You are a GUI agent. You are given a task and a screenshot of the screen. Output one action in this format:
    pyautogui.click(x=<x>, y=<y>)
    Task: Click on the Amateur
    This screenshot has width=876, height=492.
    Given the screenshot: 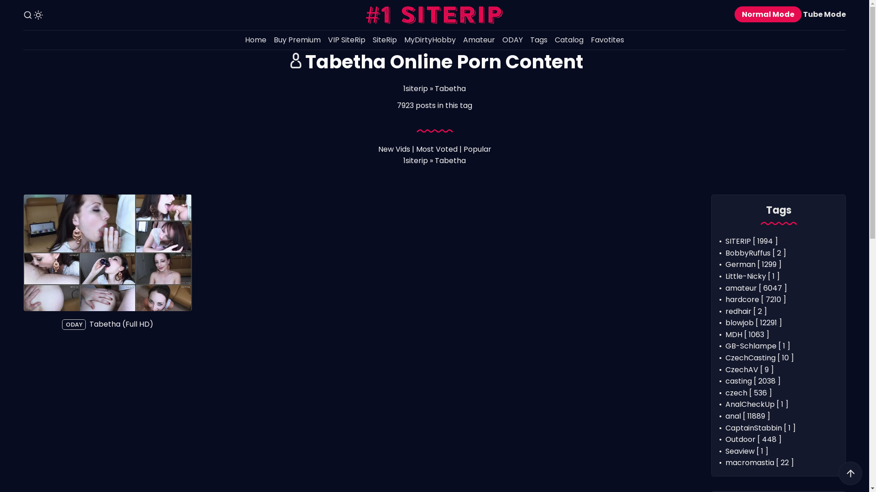 What is the action you would take?
    pyautogui.click(x=479, y=40)
    